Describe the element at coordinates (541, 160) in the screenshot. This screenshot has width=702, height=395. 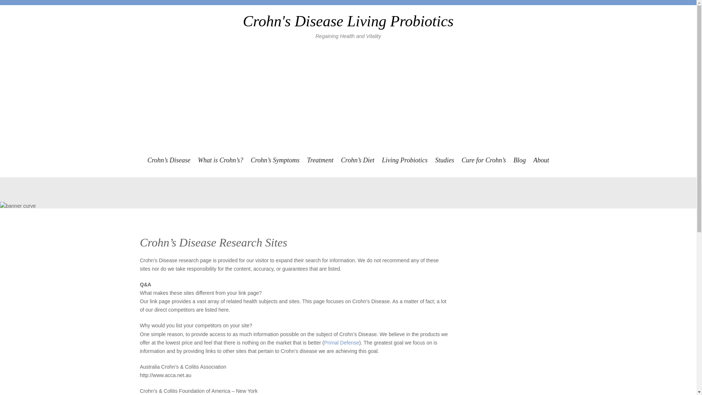
I see `About` at that location.